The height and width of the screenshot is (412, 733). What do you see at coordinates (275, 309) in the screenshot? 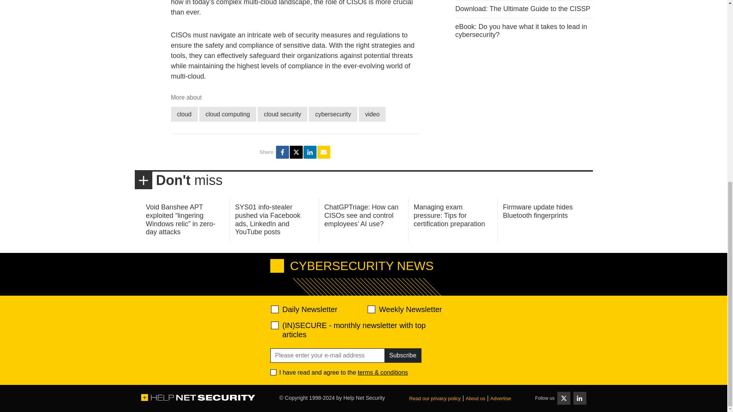
I see `520ac2f639` at bounding box center [275, 309].